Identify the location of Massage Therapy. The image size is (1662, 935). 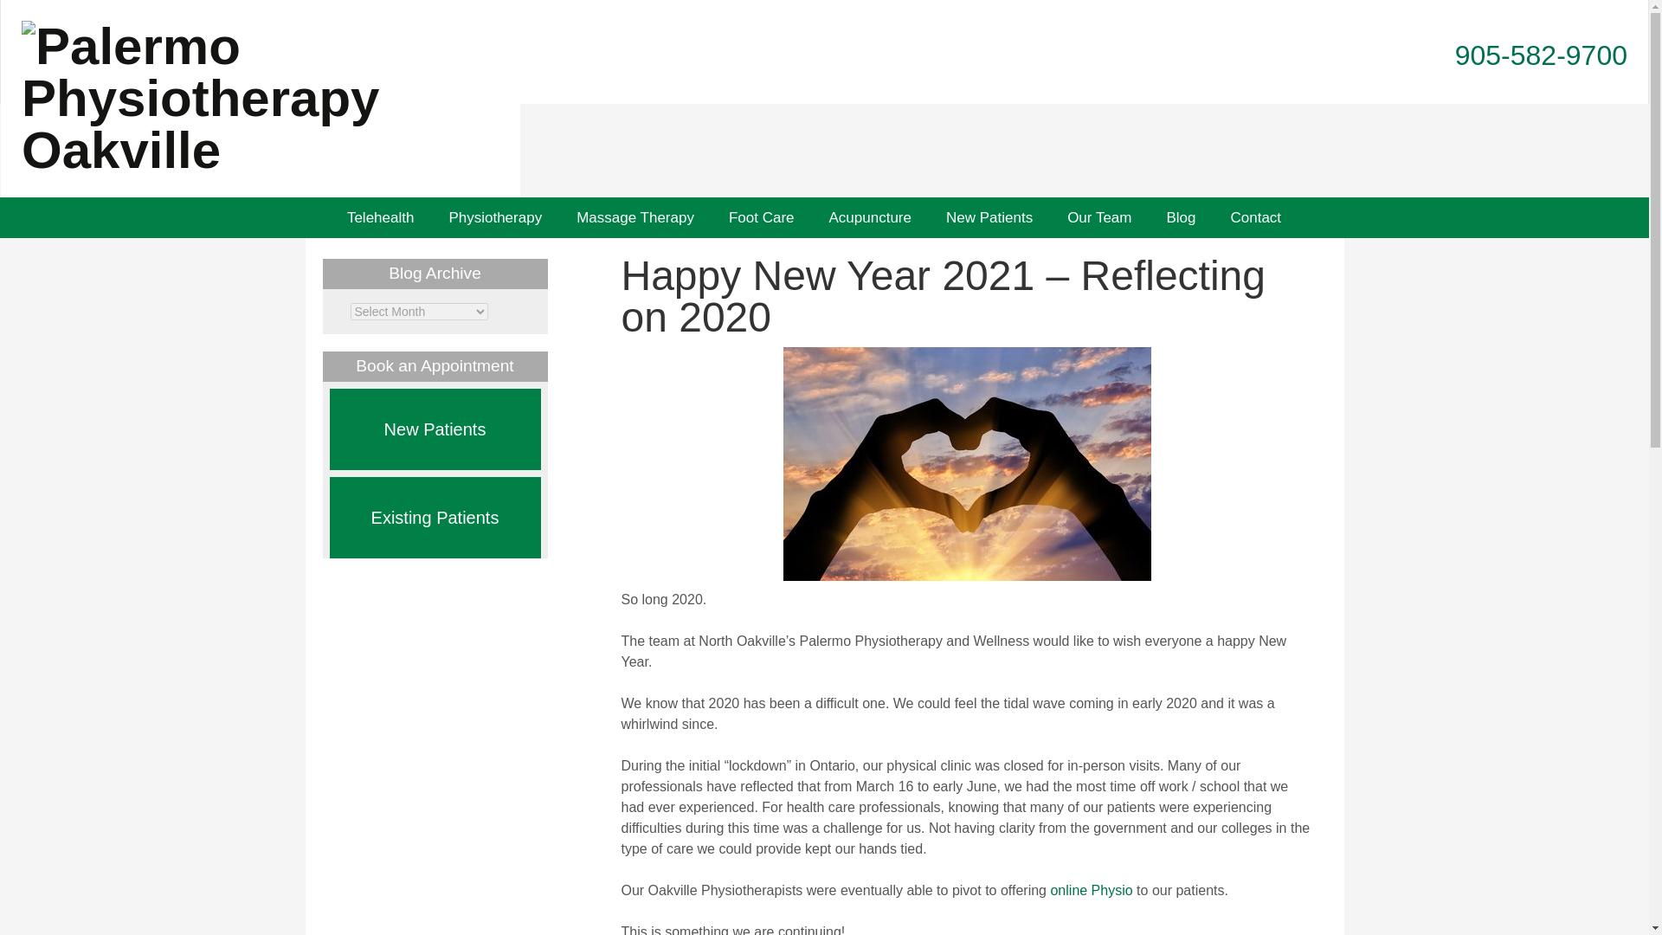
(635, 217).